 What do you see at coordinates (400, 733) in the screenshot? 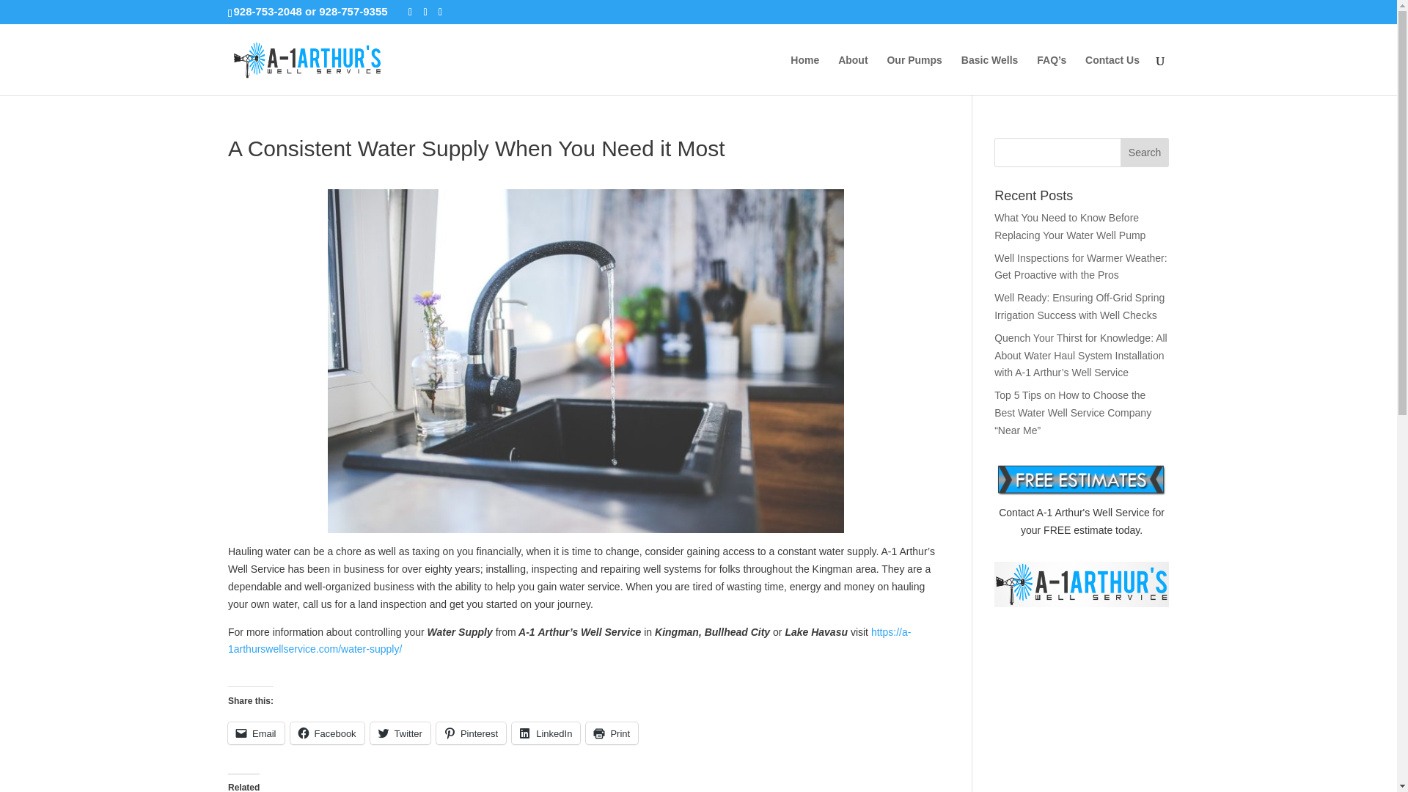
I see `Click to share on Twitter` at bounding box center [400, 733].